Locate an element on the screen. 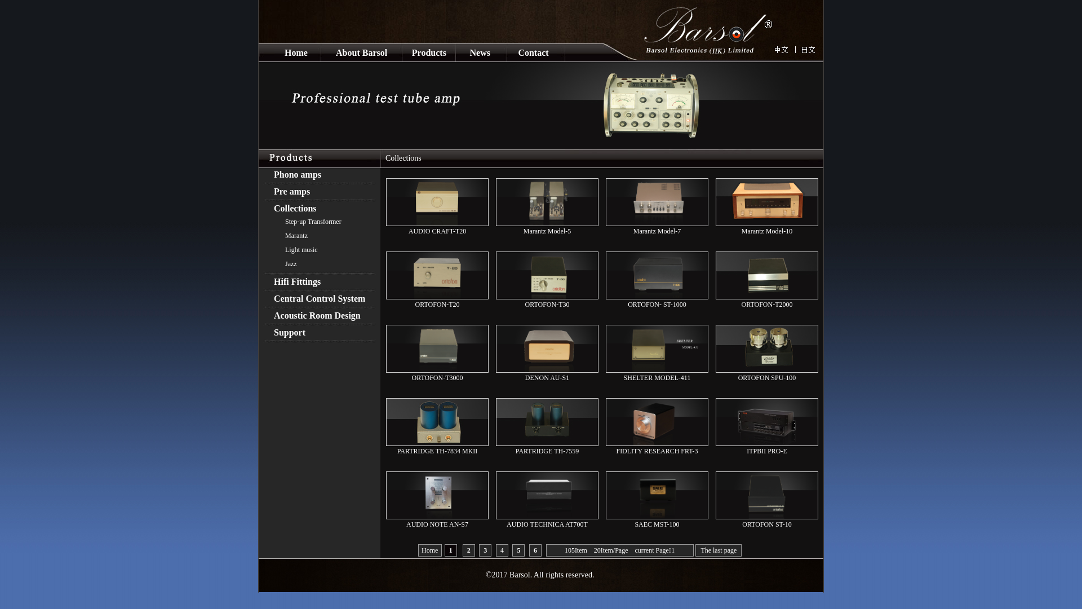 This screenshot has height=609, width=1082. PARTRIDGE TH-7559 is located at coordinates (547, 451).